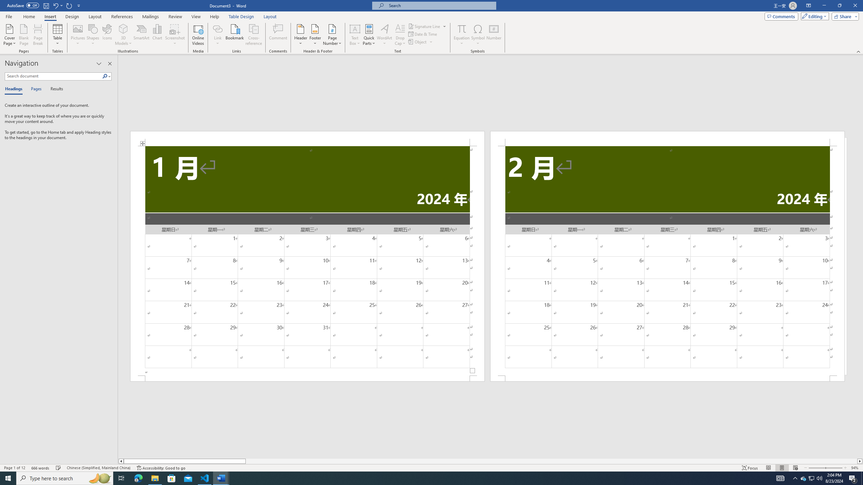 Image resolution: width=863 pixels, height=485 pixels. What do you see at coordinates (768, 468) in the screenshot?
I see `Read Mode` at bounding box center [768, 468].